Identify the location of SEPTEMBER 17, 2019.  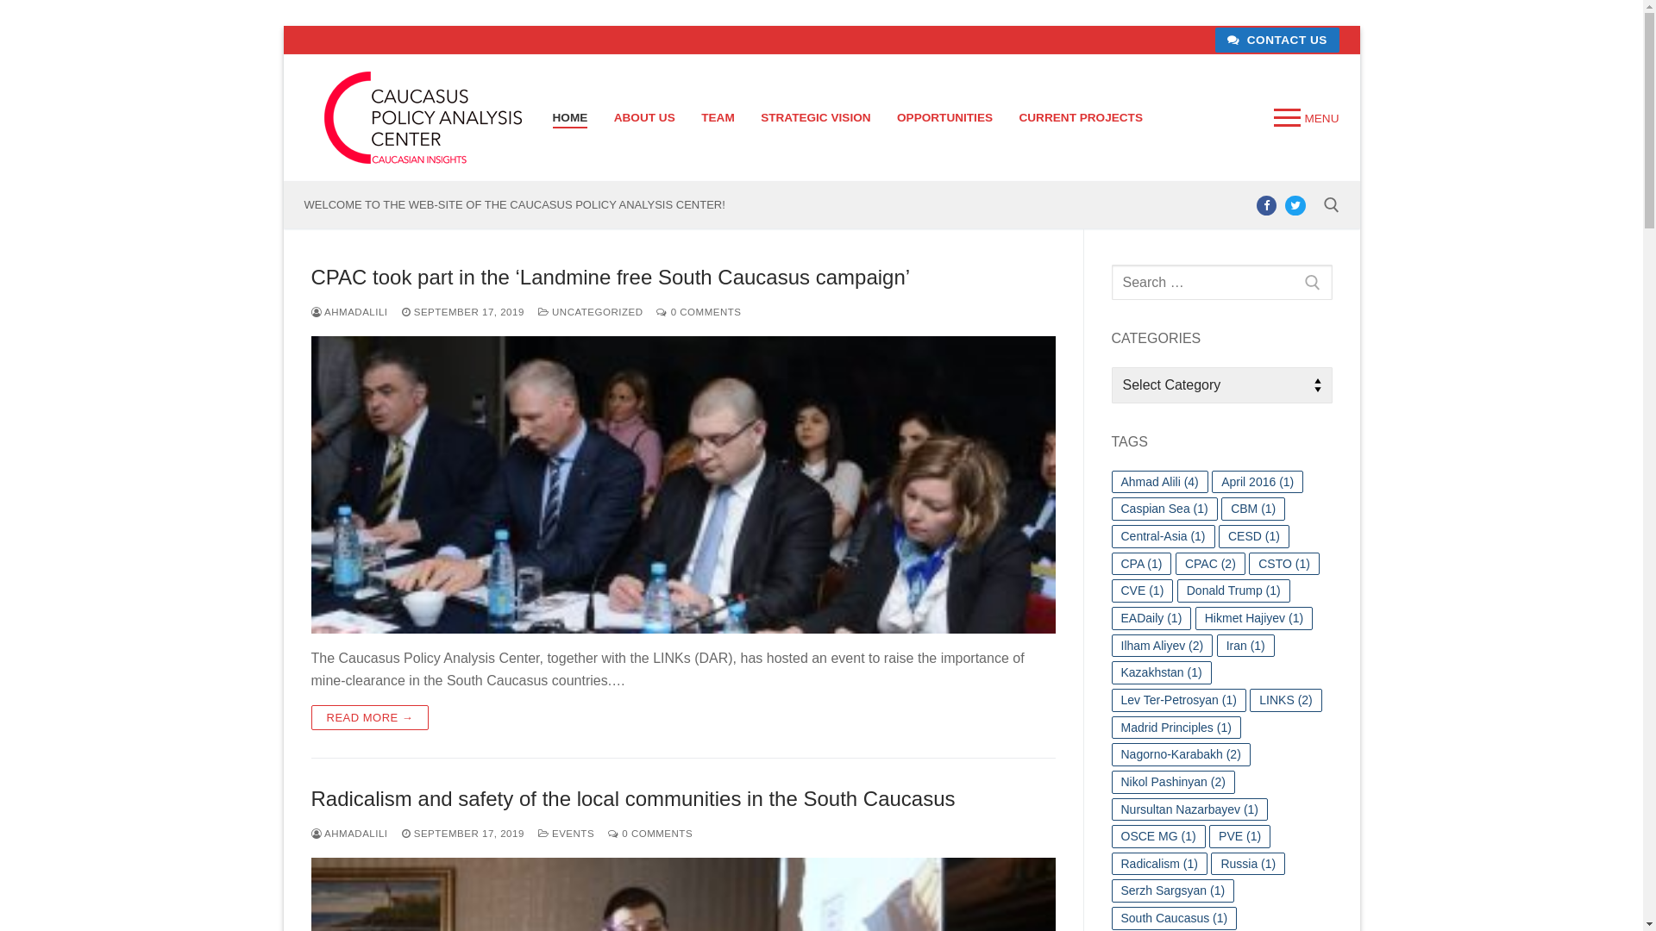
(463, 312).